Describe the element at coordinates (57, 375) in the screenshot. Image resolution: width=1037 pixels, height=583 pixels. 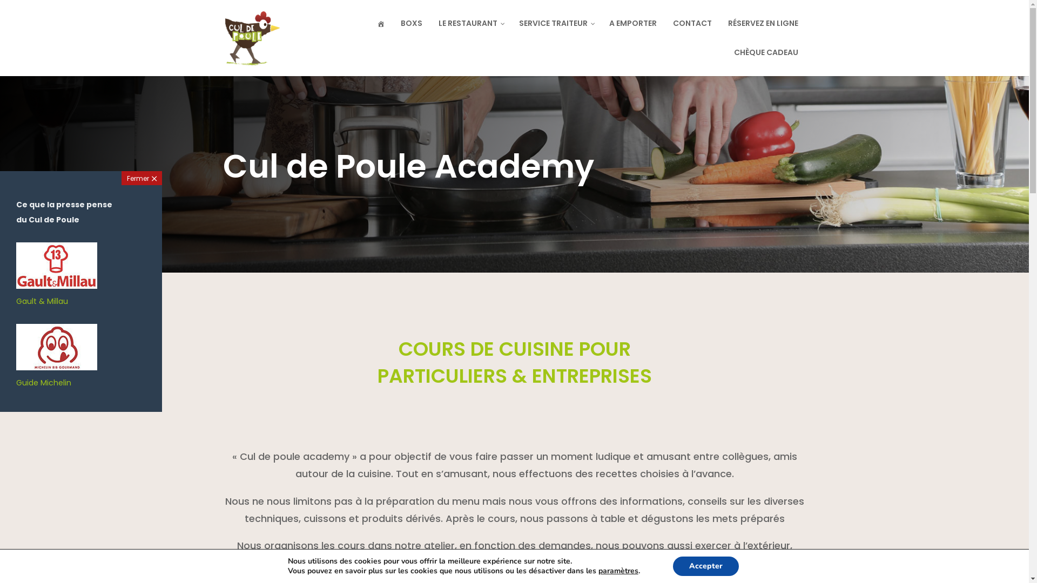
I see `Guide Michelin` at that location.